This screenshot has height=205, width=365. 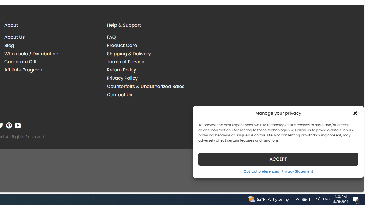 What do you see at coordinates (154, 70) in the screenshot?
I see `Return Policy` at bounding box center [154, 70].